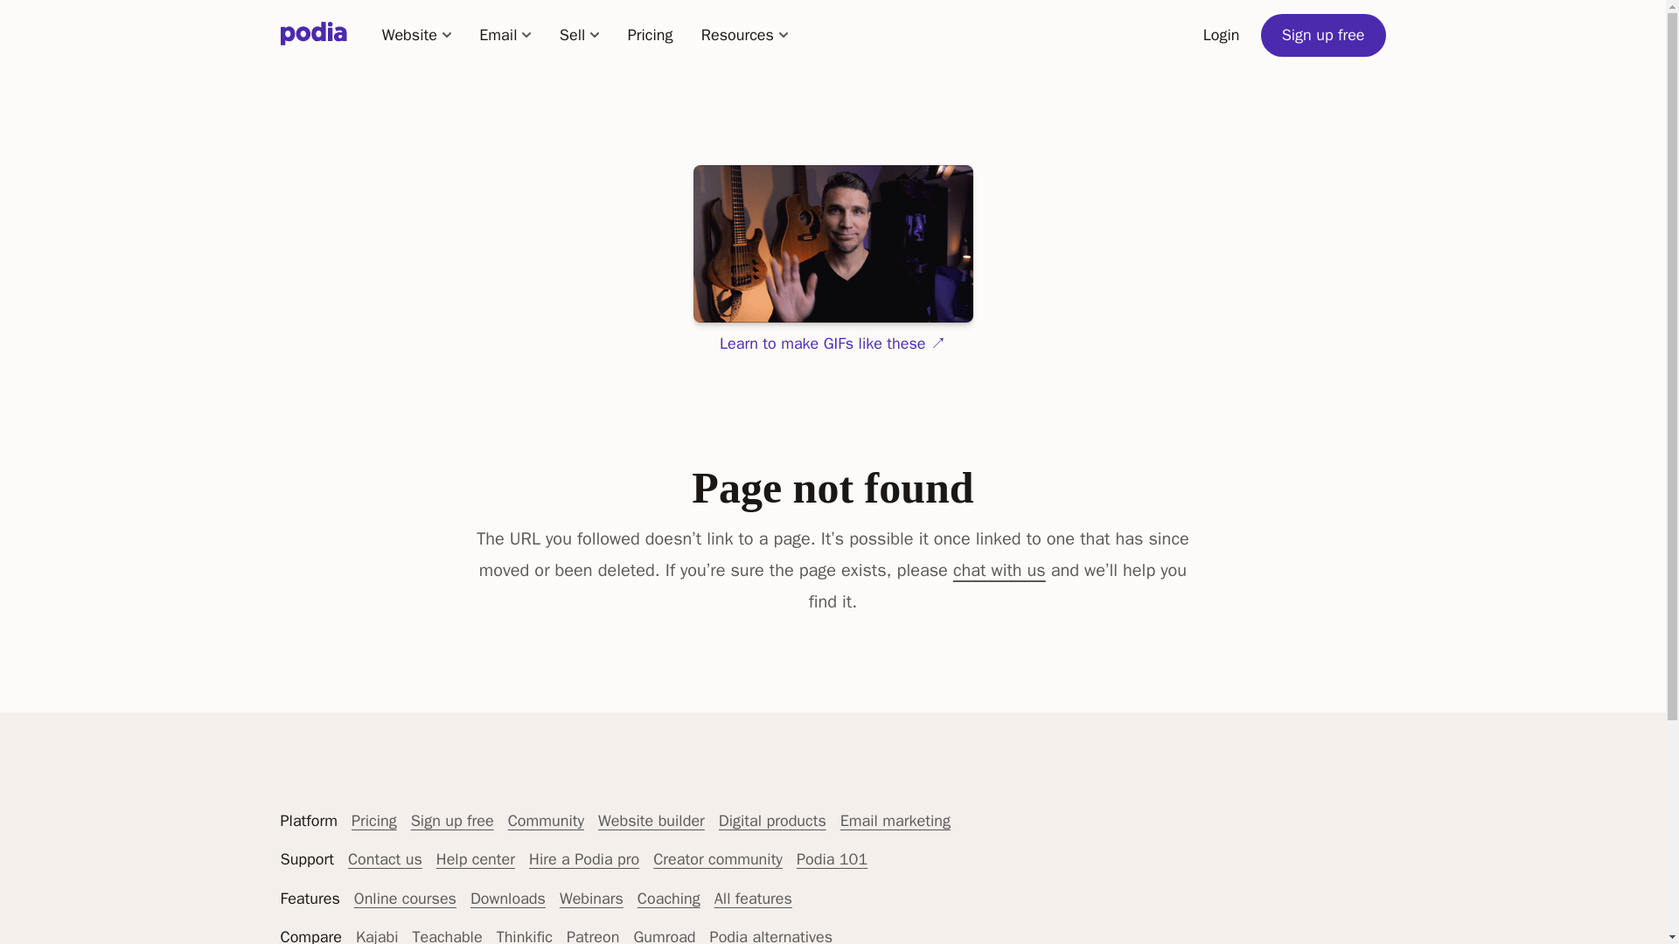 Image resolution: width=1679 pixels, height=944 pixels. I want to click on Resources, so click(744, 35).